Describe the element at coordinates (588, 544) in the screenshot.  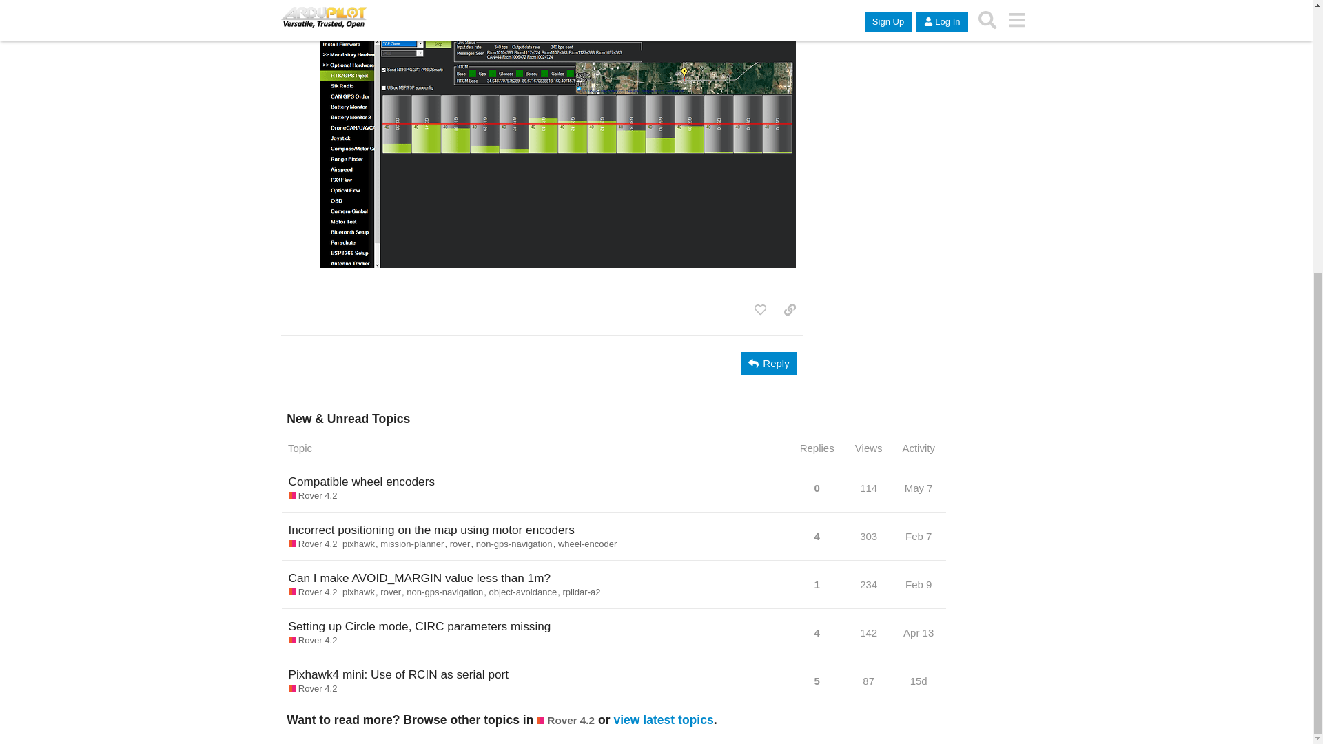
I see `wheel-encoder` at that location.